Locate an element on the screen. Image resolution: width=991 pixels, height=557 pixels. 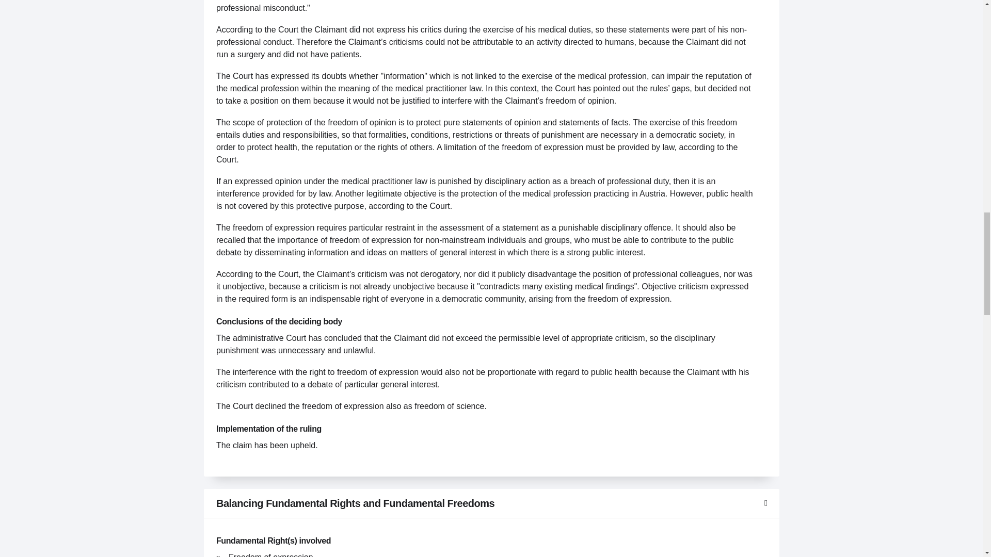
Balancing Fundamental Rights and Fundamental Freedoms is located at coordinates (491, 503).